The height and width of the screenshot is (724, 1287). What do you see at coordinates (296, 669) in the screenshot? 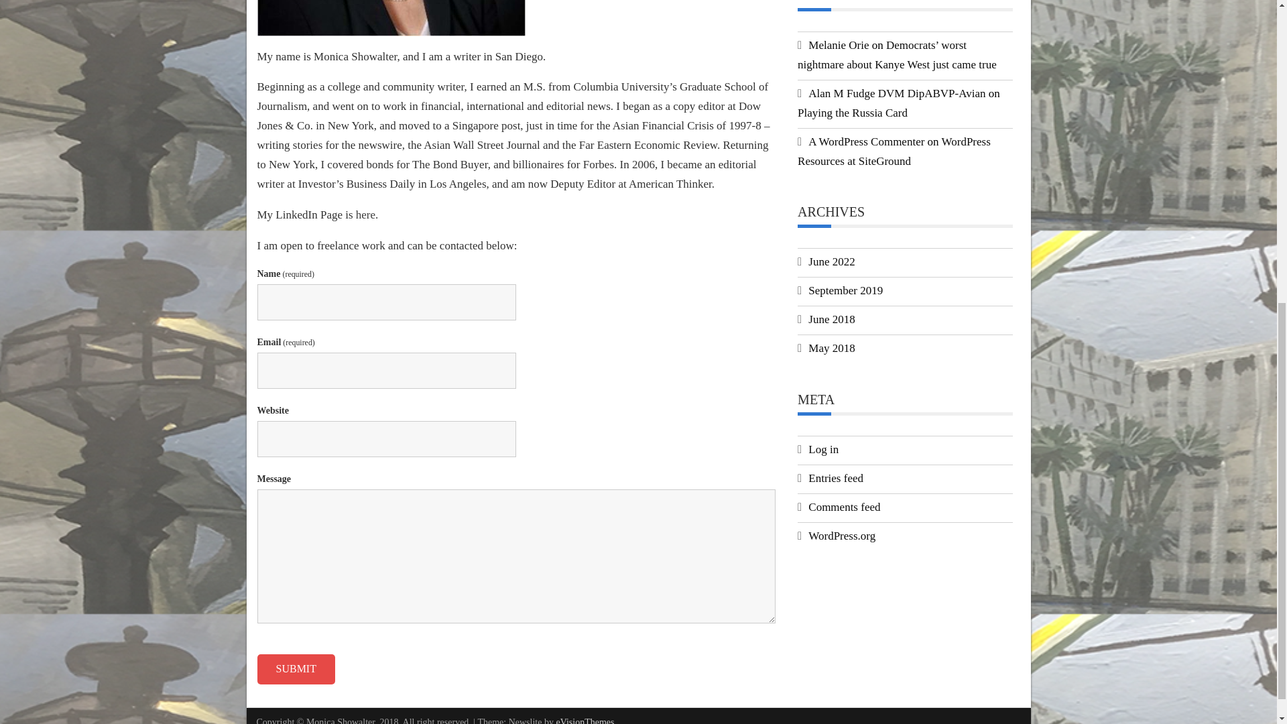
I see `SUBMIT` at bounding box center [296, 669].